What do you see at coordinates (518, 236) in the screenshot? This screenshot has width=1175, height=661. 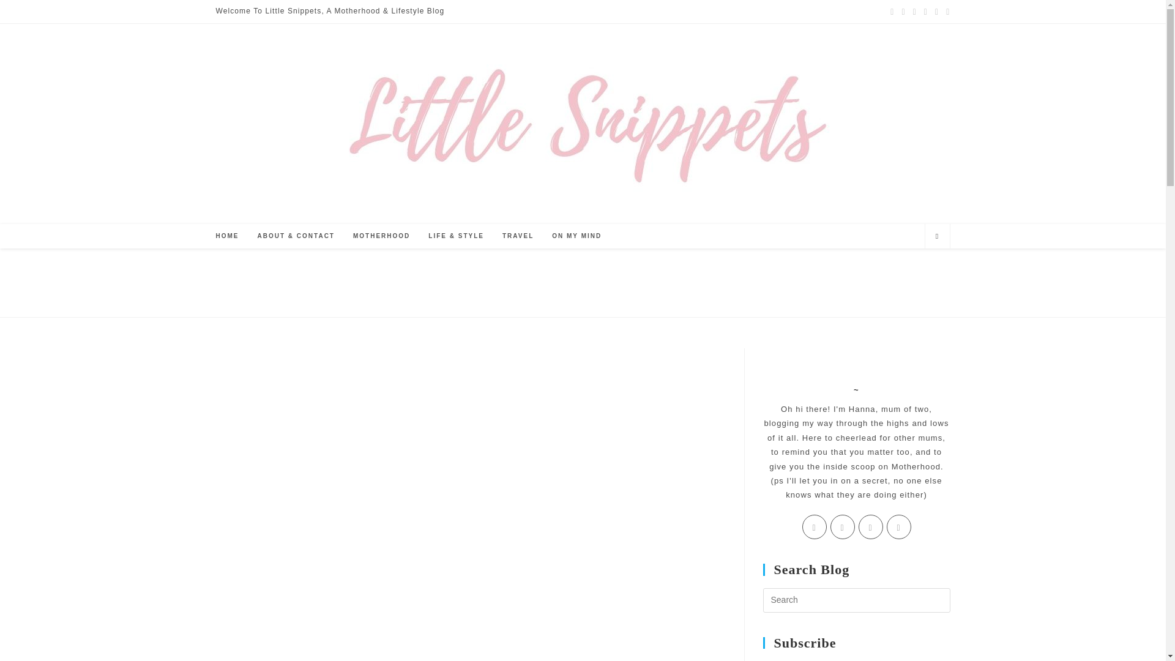 I see `TRAVEL` at bounding box center [518, 236].